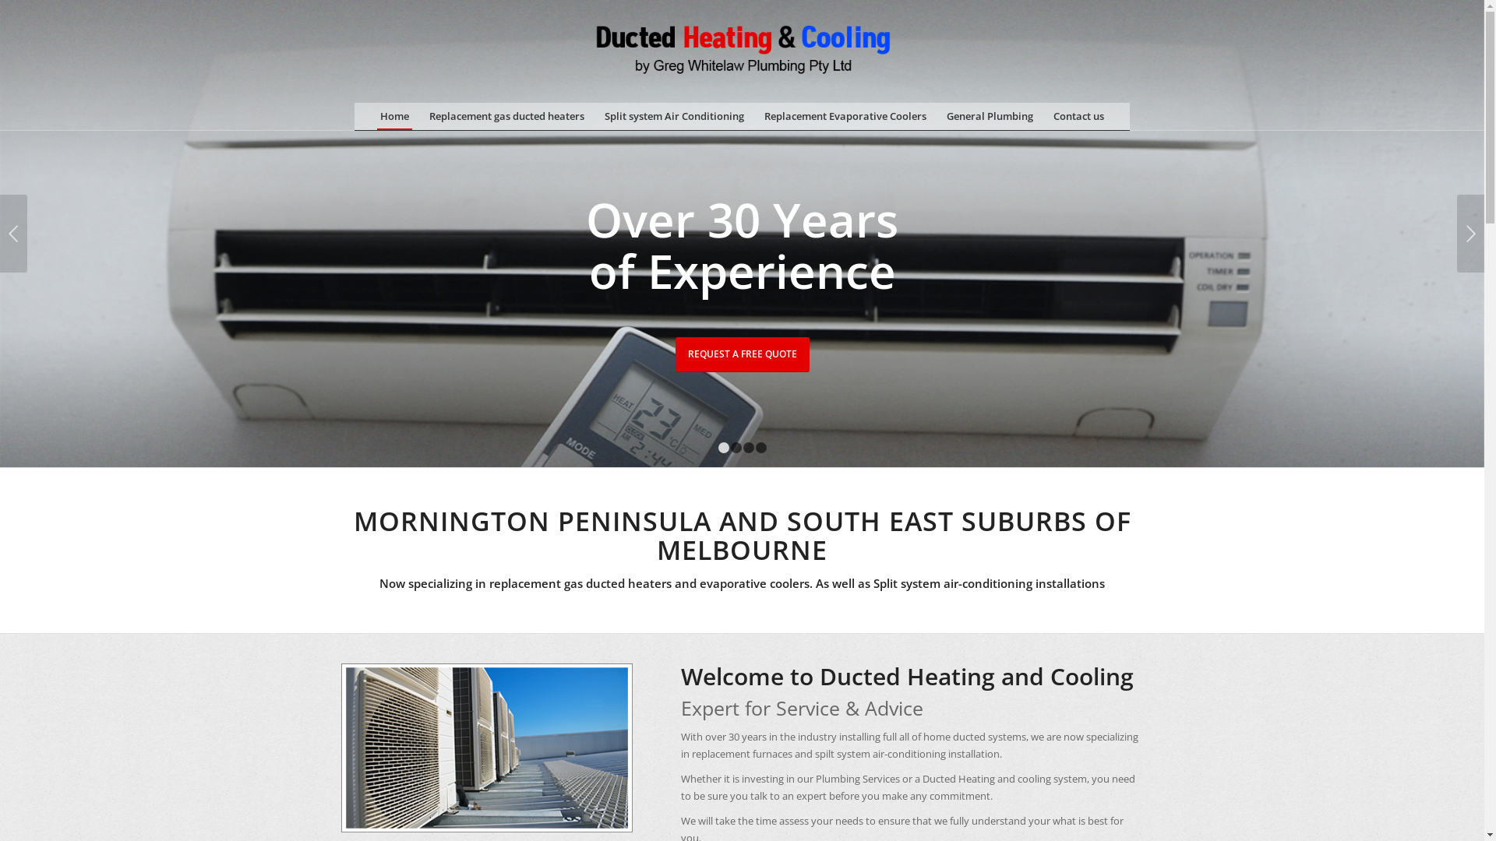 The width and height of the screenshot is (1496, 841). I want to click on Contact us, so click(1078, 117).